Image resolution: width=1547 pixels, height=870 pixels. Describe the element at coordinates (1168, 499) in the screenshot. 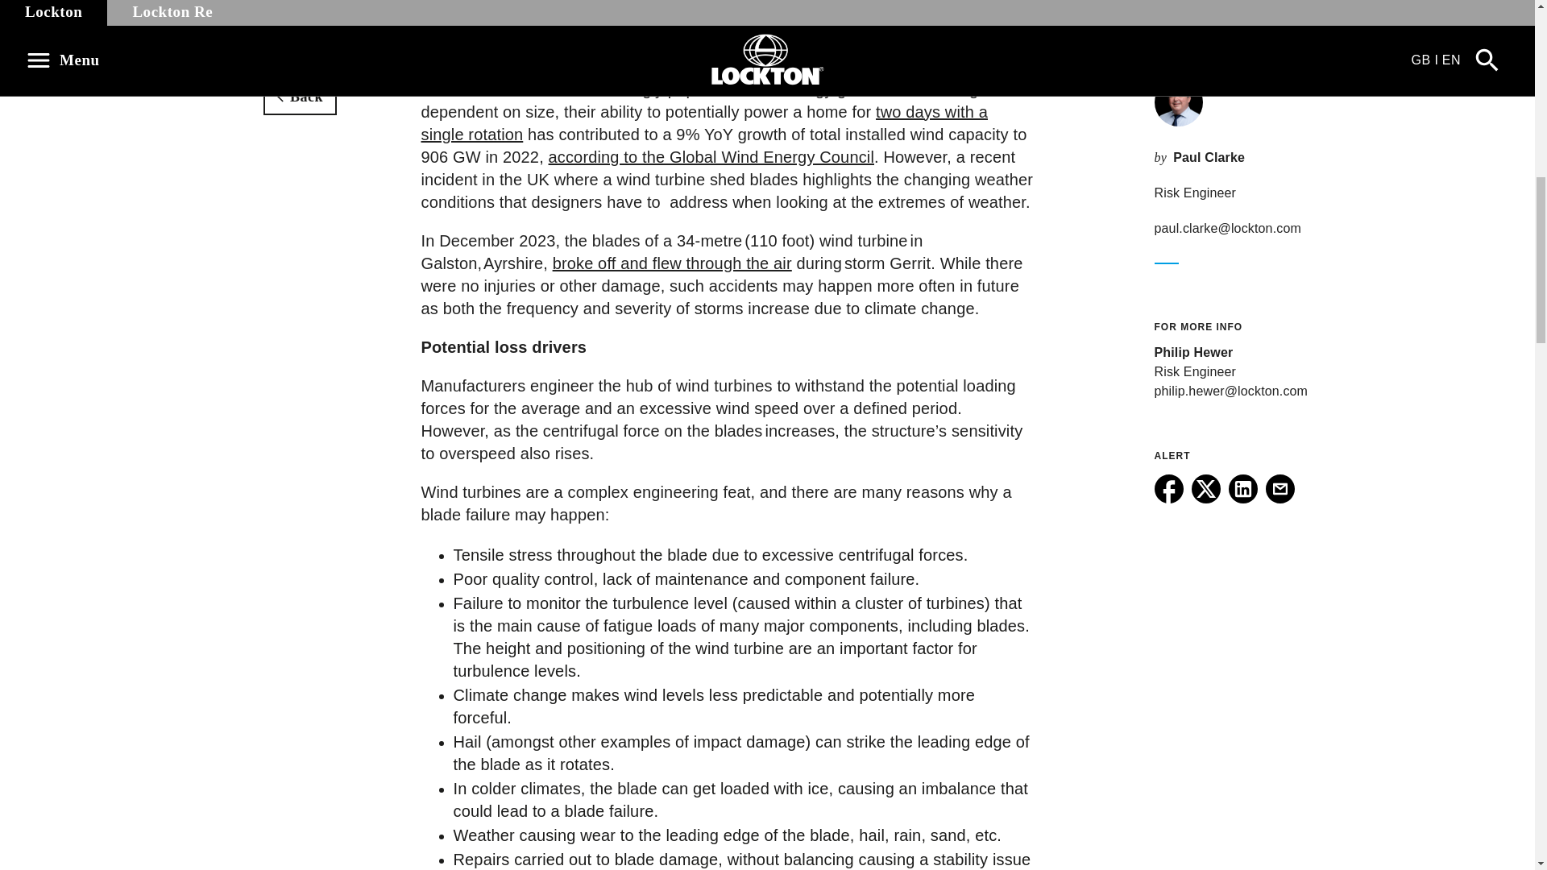

I see `Share Lockton on Facebook` at that location.